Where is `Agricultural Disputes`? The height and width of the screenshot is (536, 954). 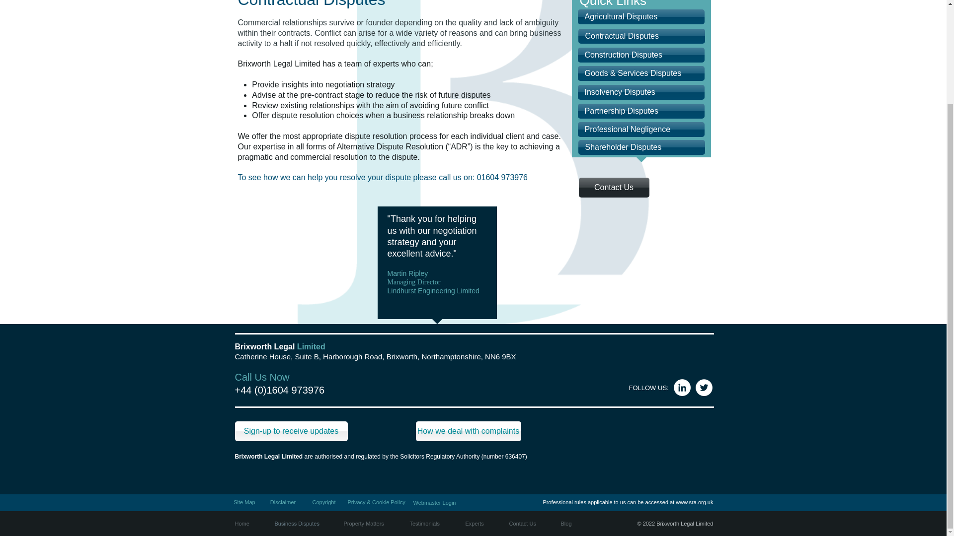 Agricultural Disputes is located at coordinates (640, 17).